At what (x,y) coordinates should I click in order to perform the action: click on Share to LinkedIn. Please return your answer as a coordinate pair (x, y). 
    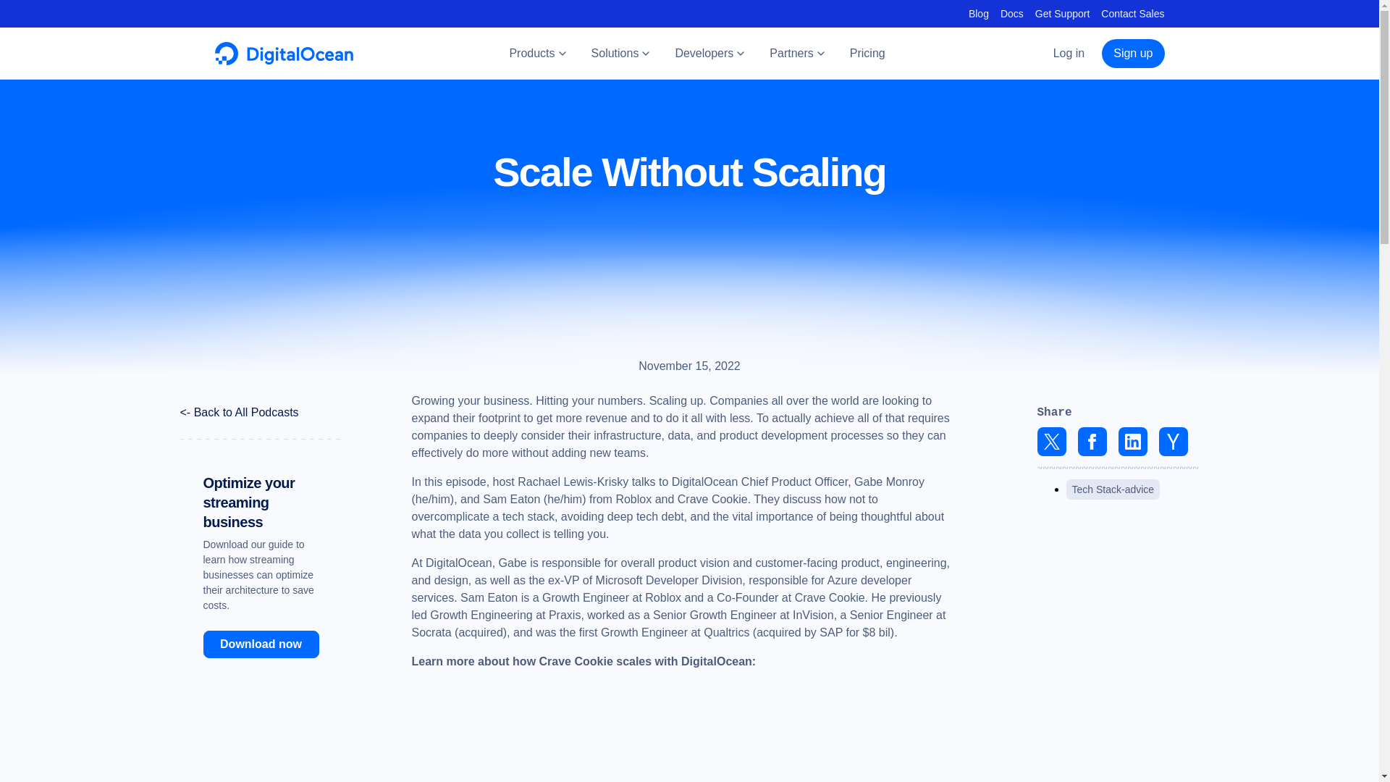
    Looking at the image, I should click on (1132, 441).